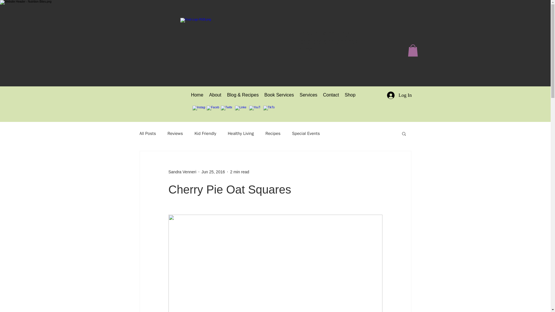 This screenshot has width=555, height=312. What do you see at coordinates (213, 172) in the screenshot?
I see `Jun 25, 2016` at bounding box center [213, 172].